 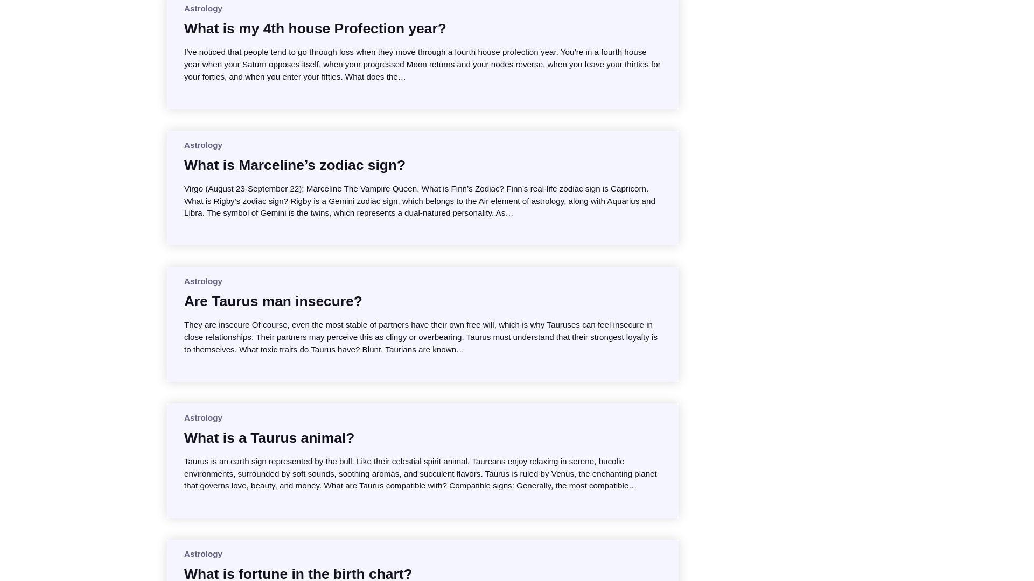 What do you see at coordinates (202, 553) in the screenshot?
I see `Astrology` at bounding box center [202, 553].